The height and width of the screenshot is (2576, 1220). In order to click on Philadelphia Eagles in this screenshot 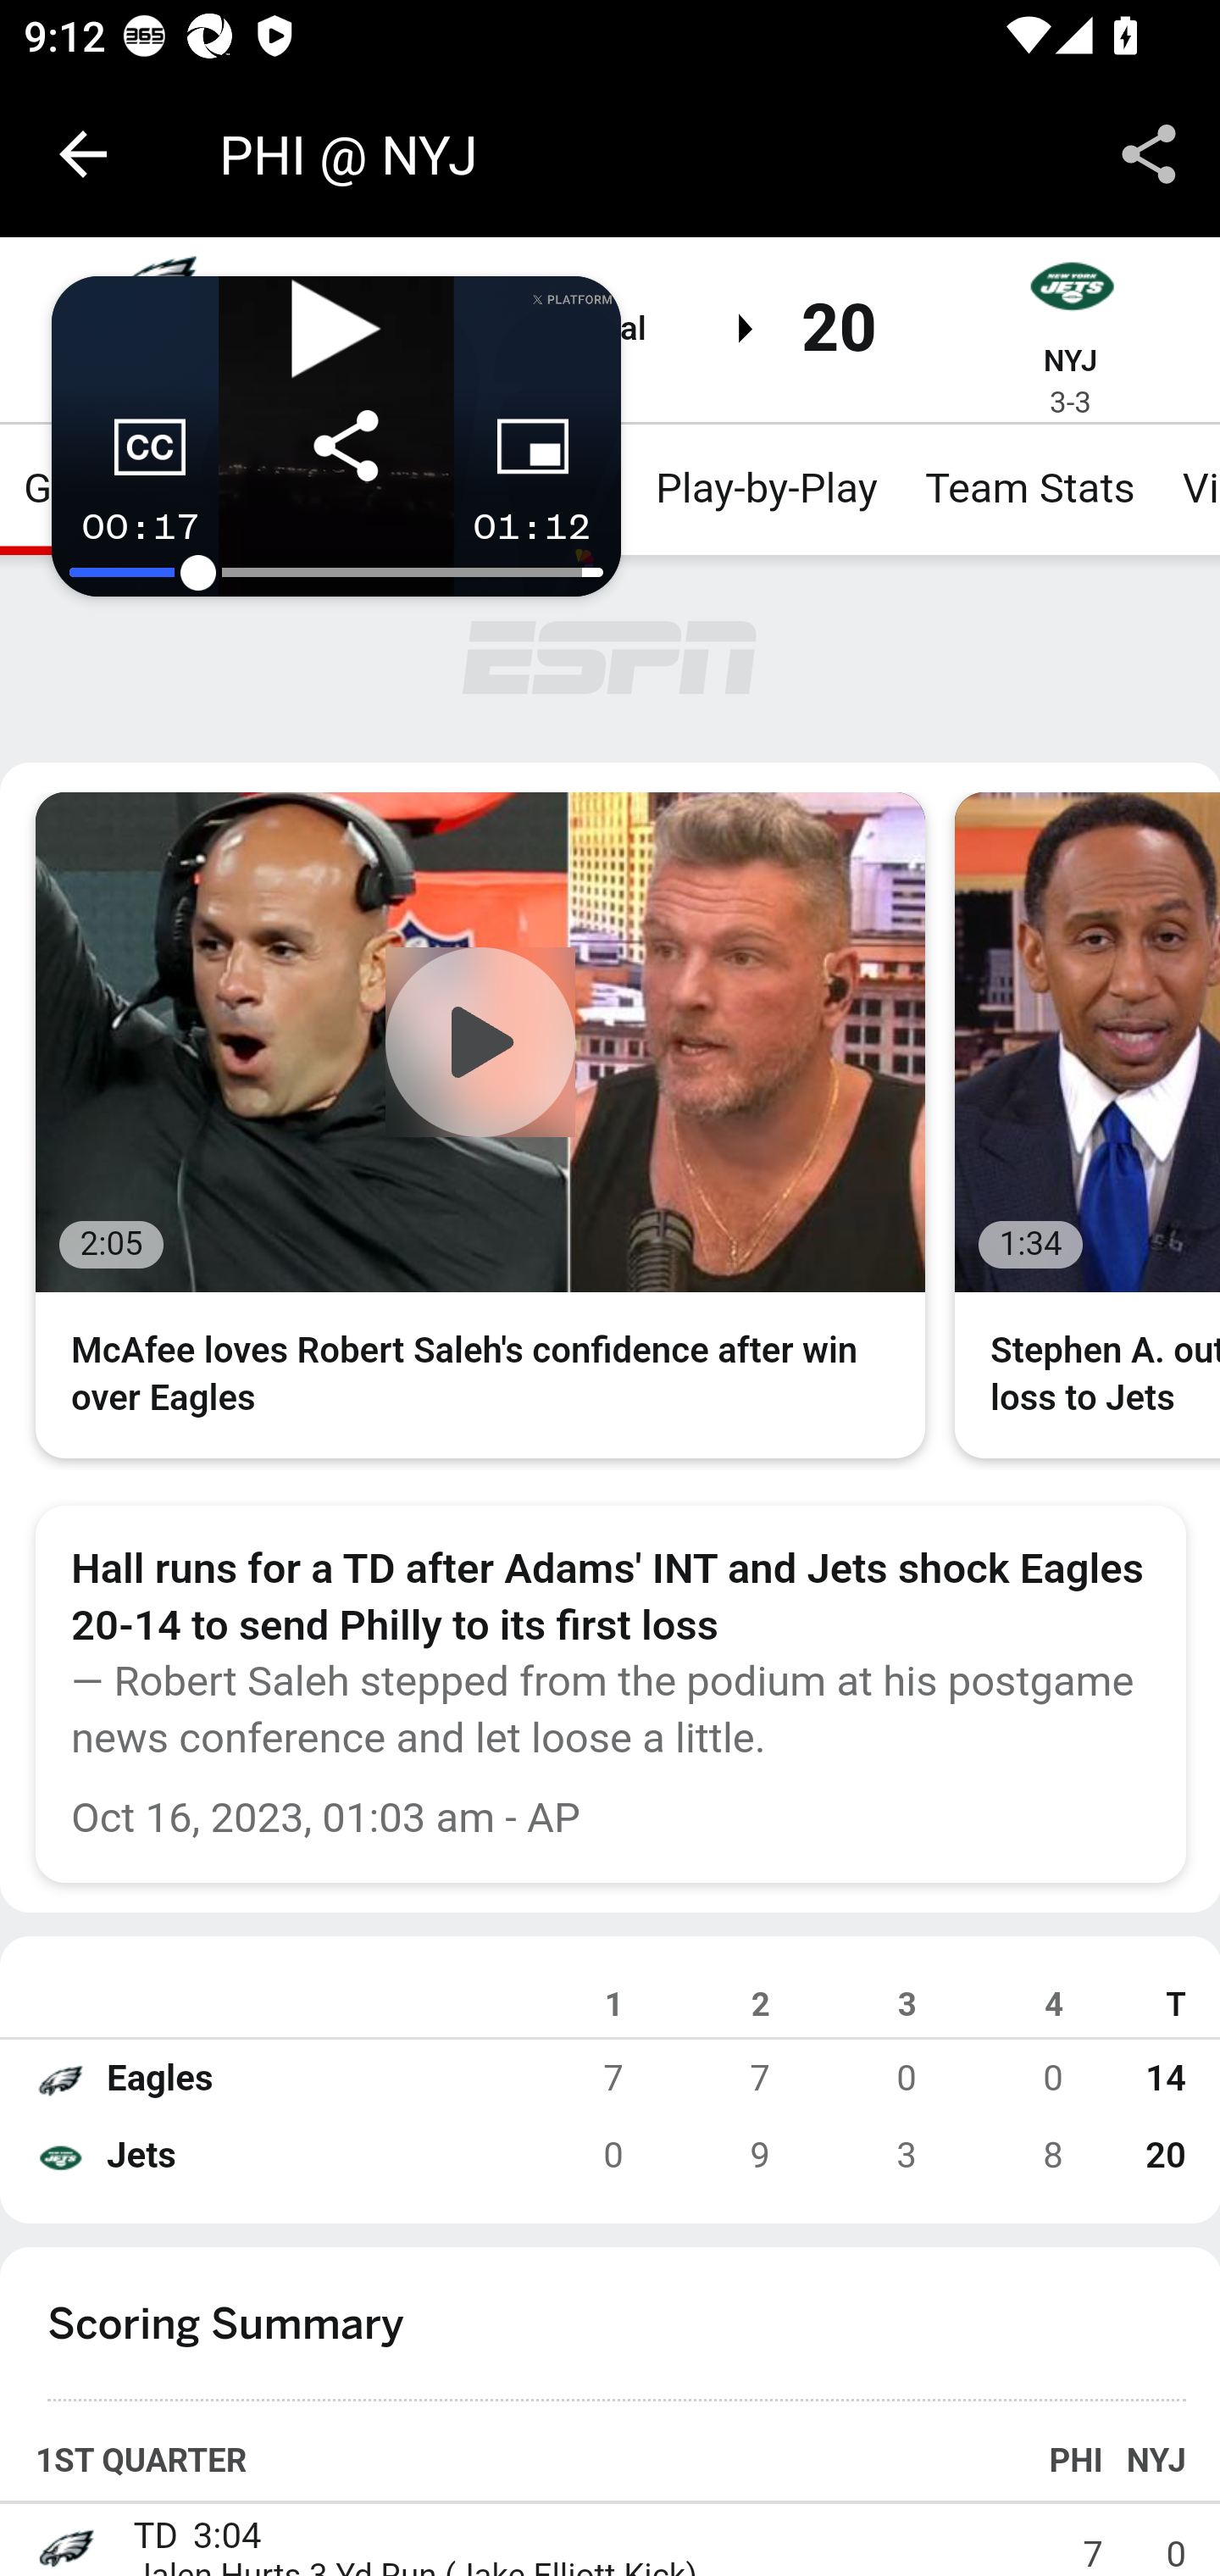, I will do `click(59, 2079)`.